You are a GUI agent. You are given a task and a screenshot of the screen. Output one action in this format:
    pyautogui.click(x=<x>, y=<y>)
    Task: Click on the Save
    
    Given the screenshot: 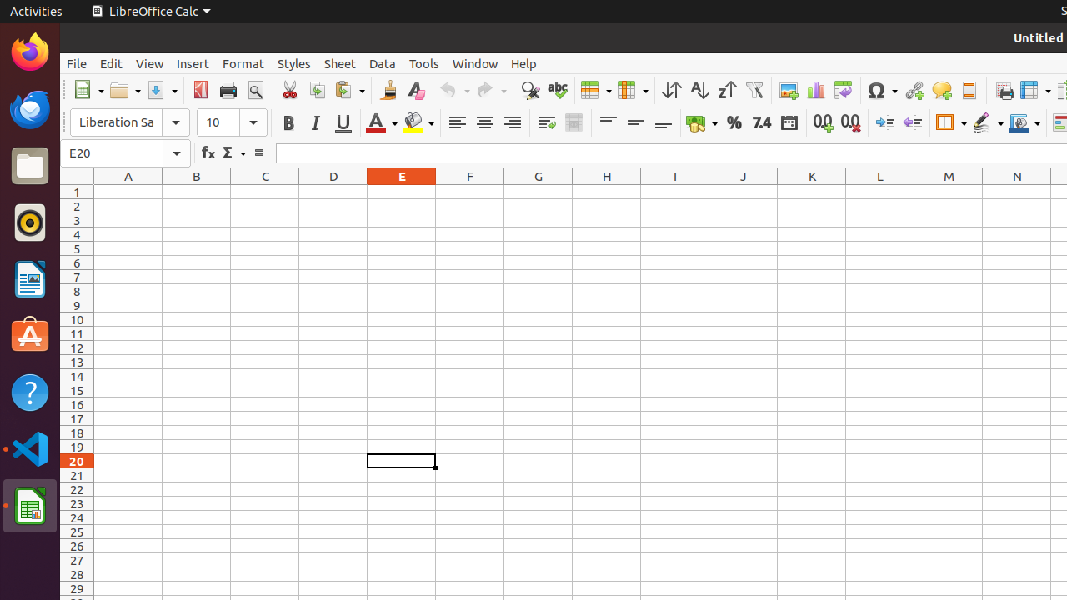 What is the action you would take?
    pyautogui.click(x=162, y=90)
    